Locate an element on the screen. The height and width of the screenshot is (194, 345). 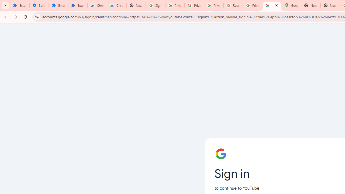
Sign in - Google Accounts is located at coordinates (156, 5).